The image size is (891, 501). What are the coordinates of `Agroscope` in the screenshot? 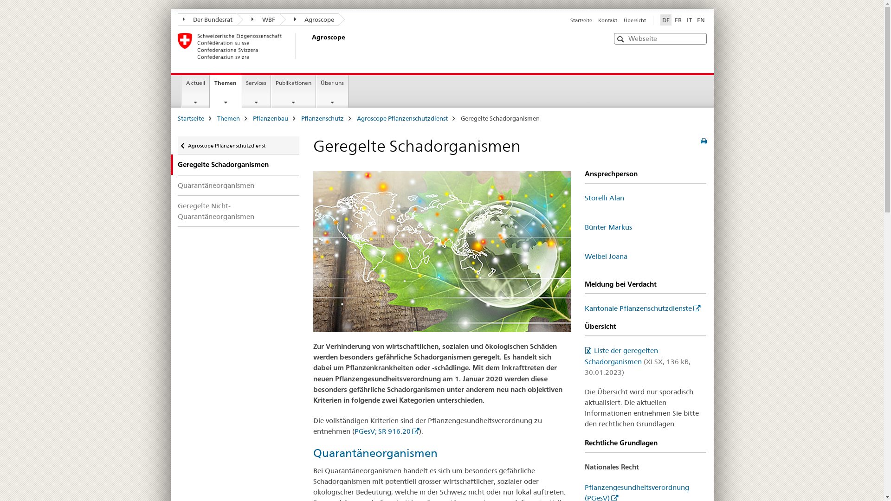 It's located at (310, 46).